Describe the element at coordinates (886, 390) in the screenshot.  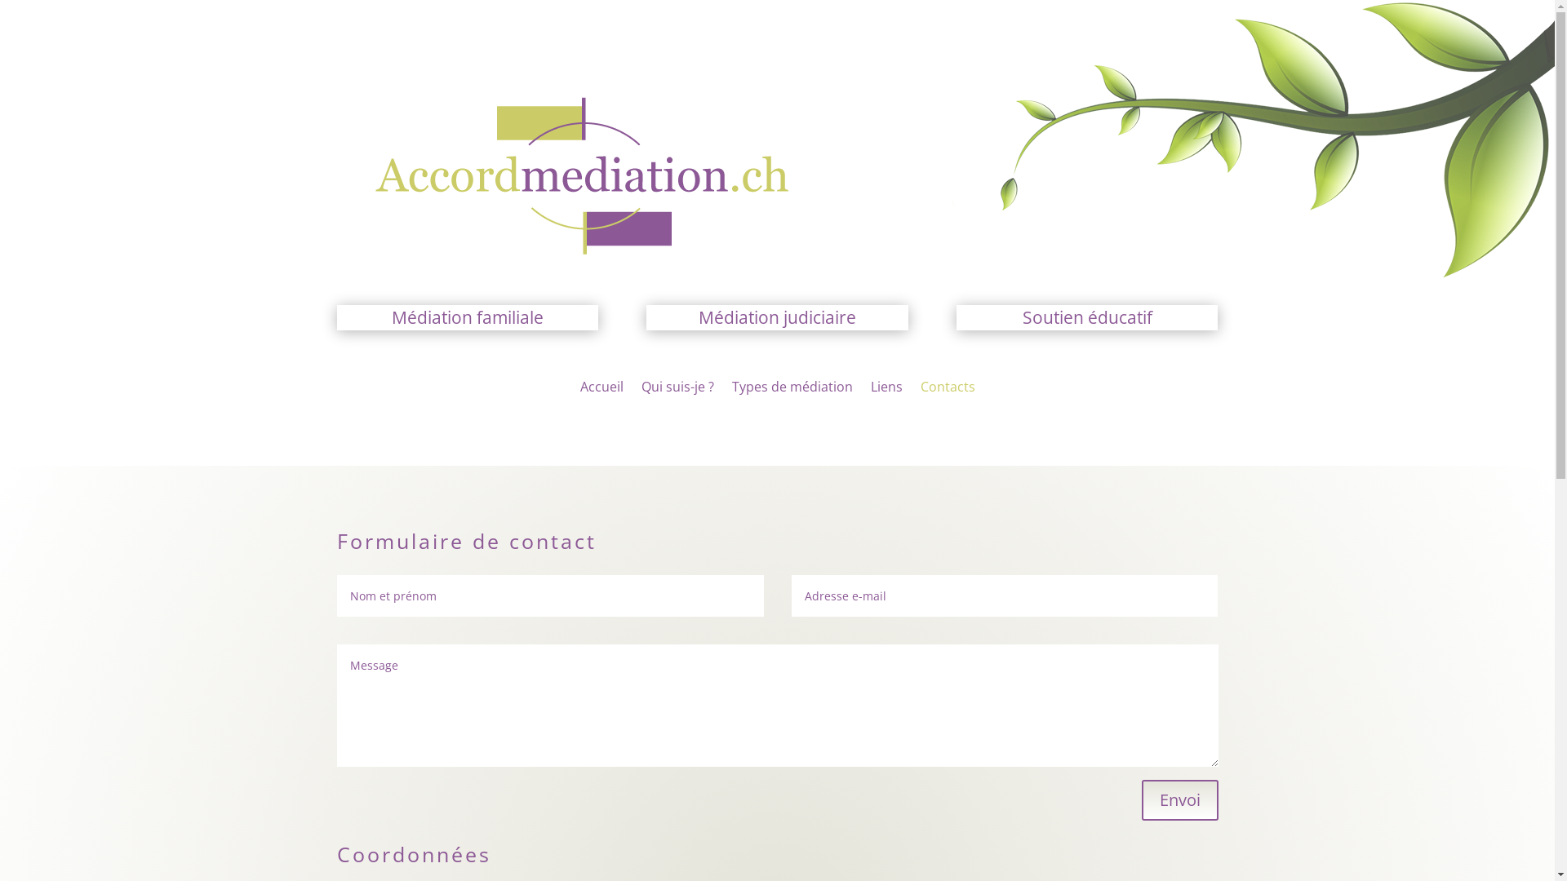
I see `Liens` at that location.